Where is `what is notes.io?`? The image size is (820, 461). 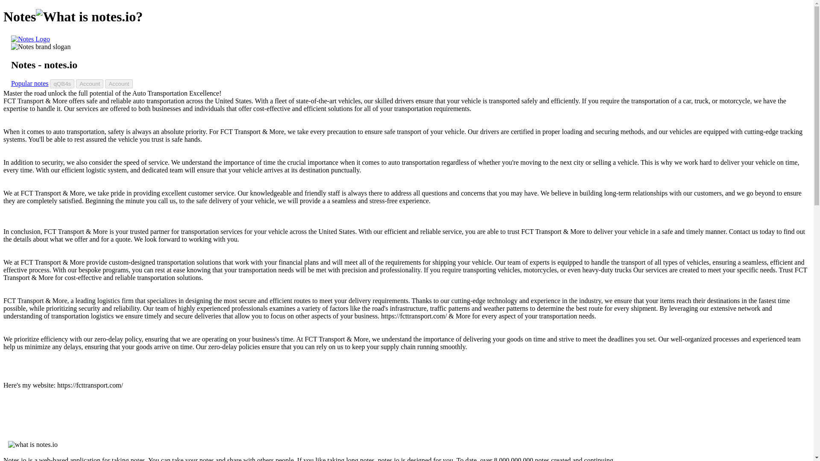
what is notes.io? is located at coordinates (89, 17).